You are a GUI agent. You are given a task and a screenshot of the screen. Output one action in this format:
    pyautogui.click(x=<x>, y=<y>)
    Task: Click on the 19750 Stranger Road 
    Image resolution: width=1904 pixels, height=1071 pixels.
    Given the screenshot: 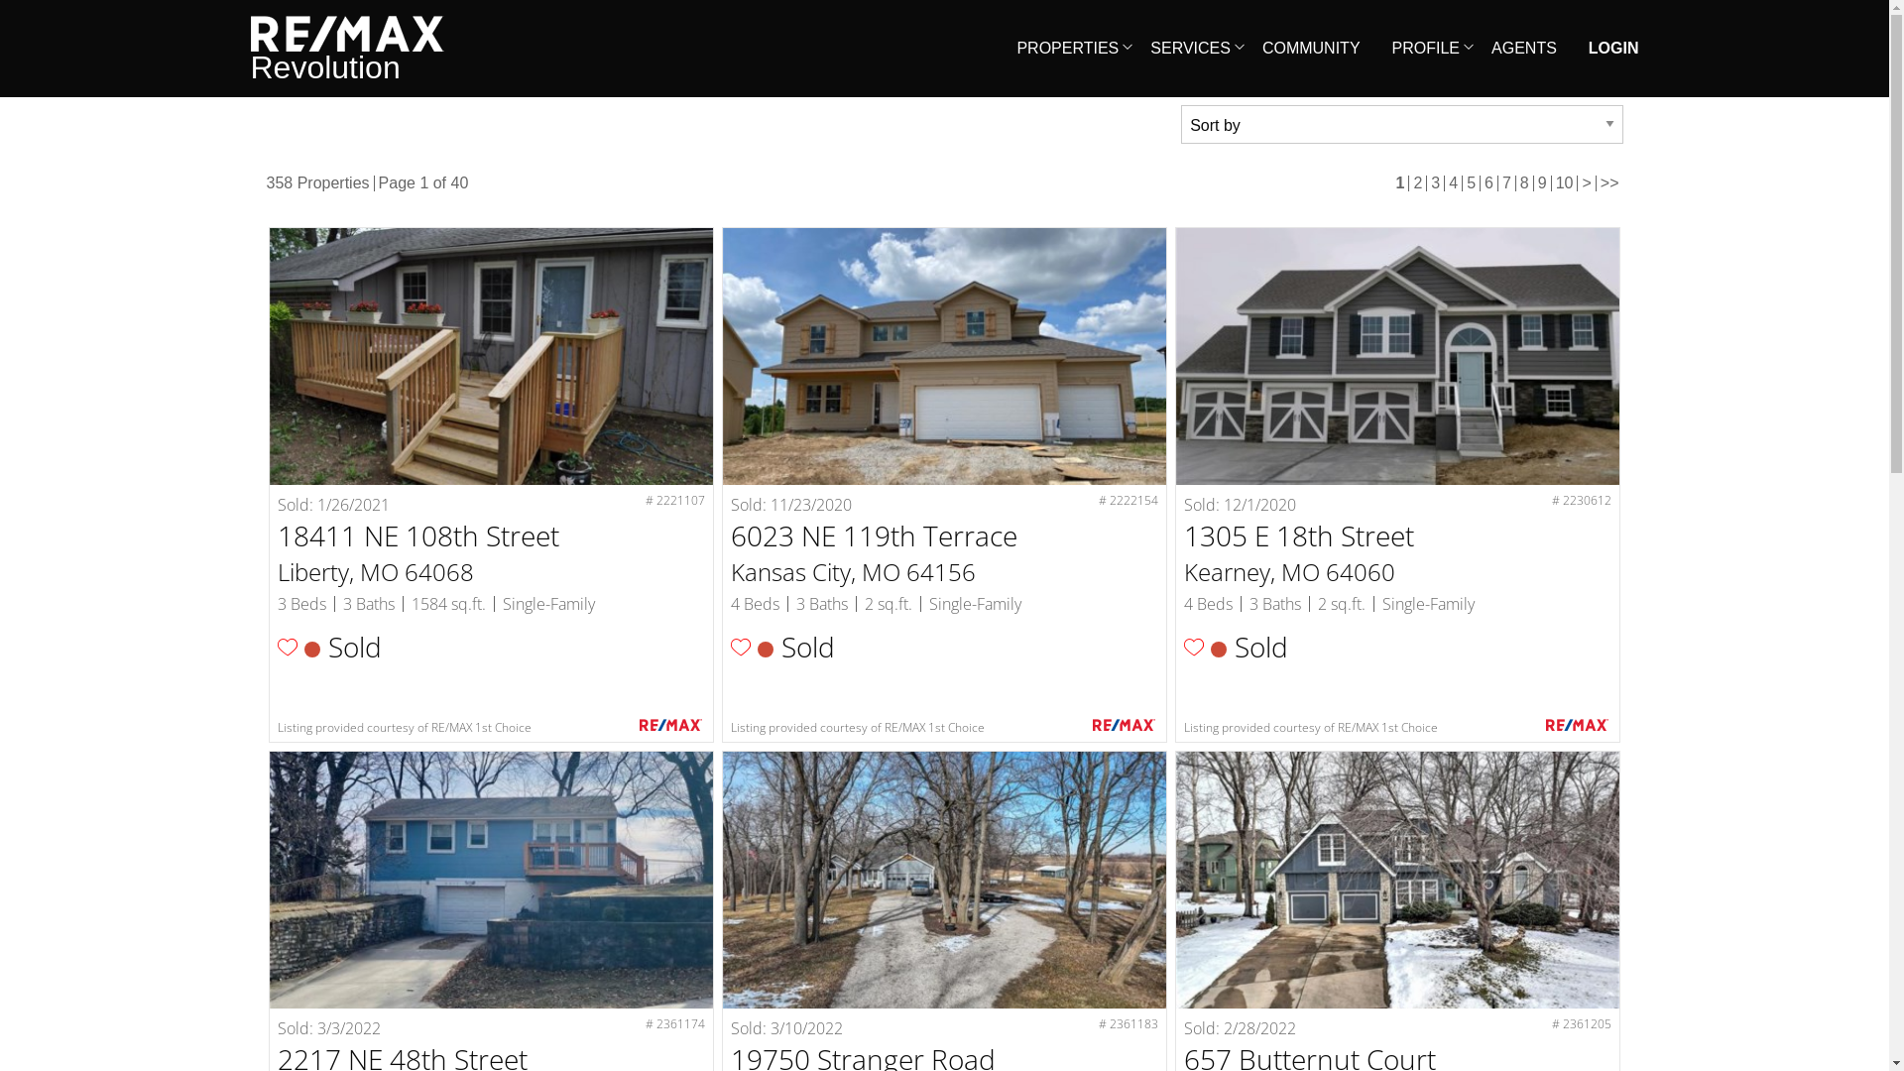 What is the action you would take?
    pyautogui.click(x=944, y=881)
    